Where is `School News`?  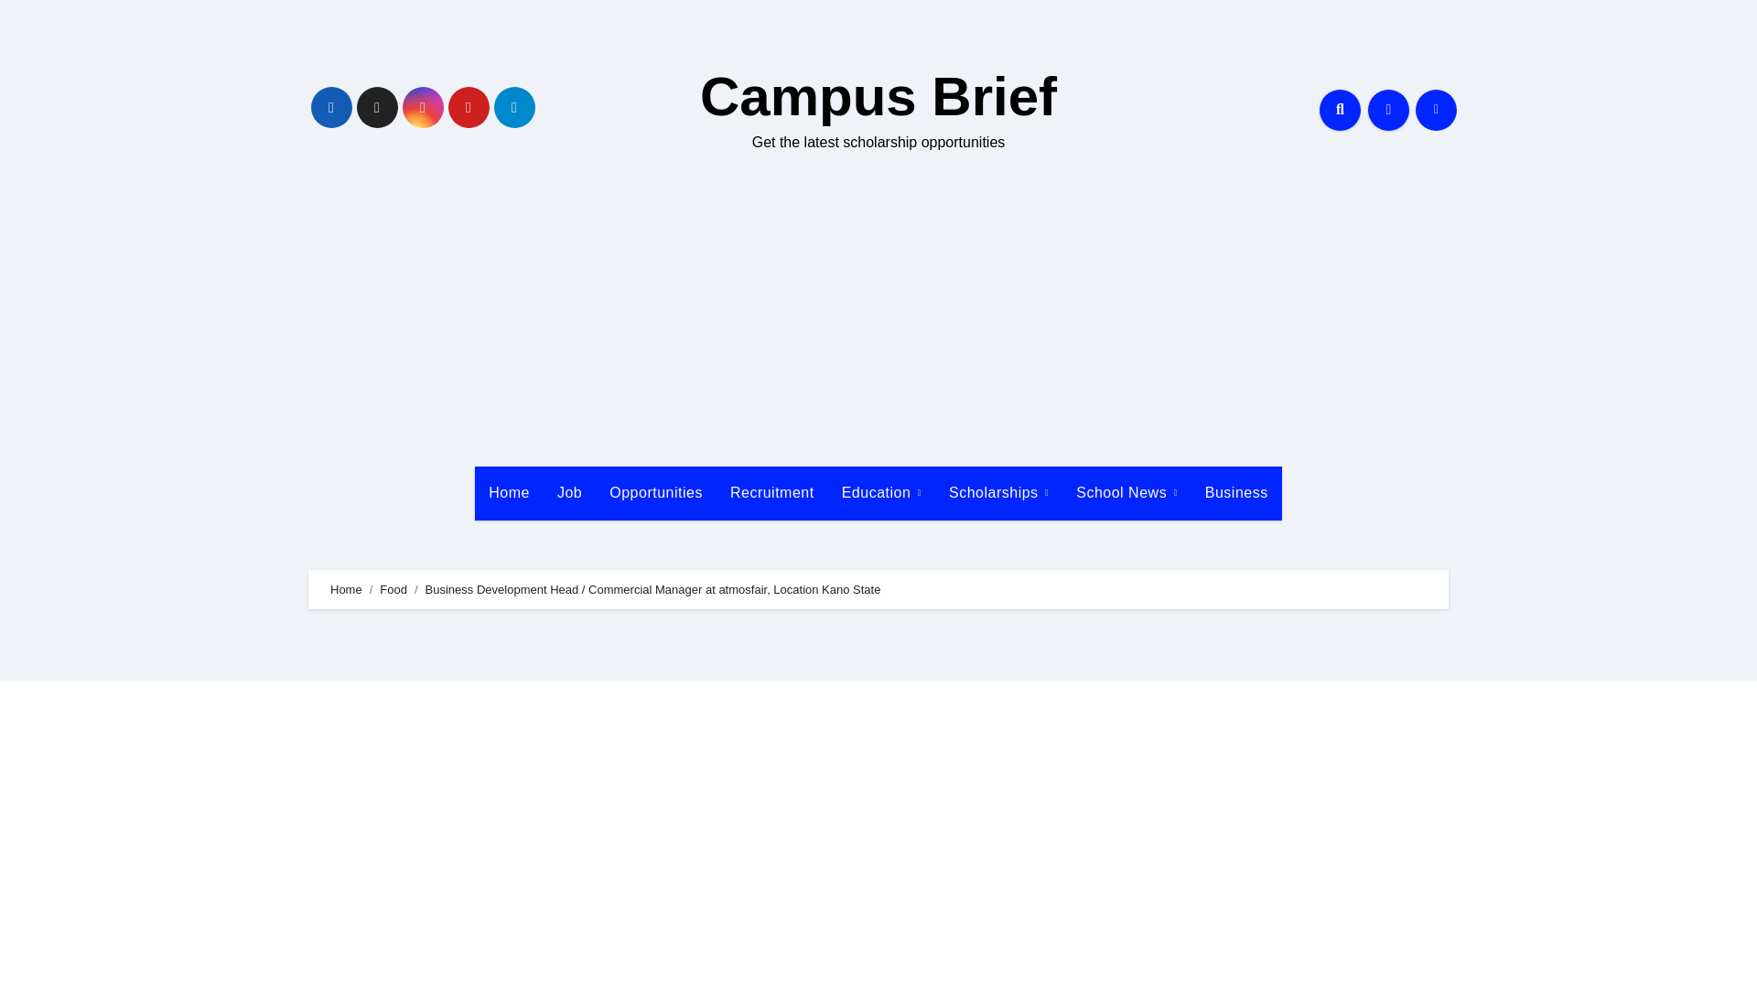
School News is located at coordinates (1126, 492).